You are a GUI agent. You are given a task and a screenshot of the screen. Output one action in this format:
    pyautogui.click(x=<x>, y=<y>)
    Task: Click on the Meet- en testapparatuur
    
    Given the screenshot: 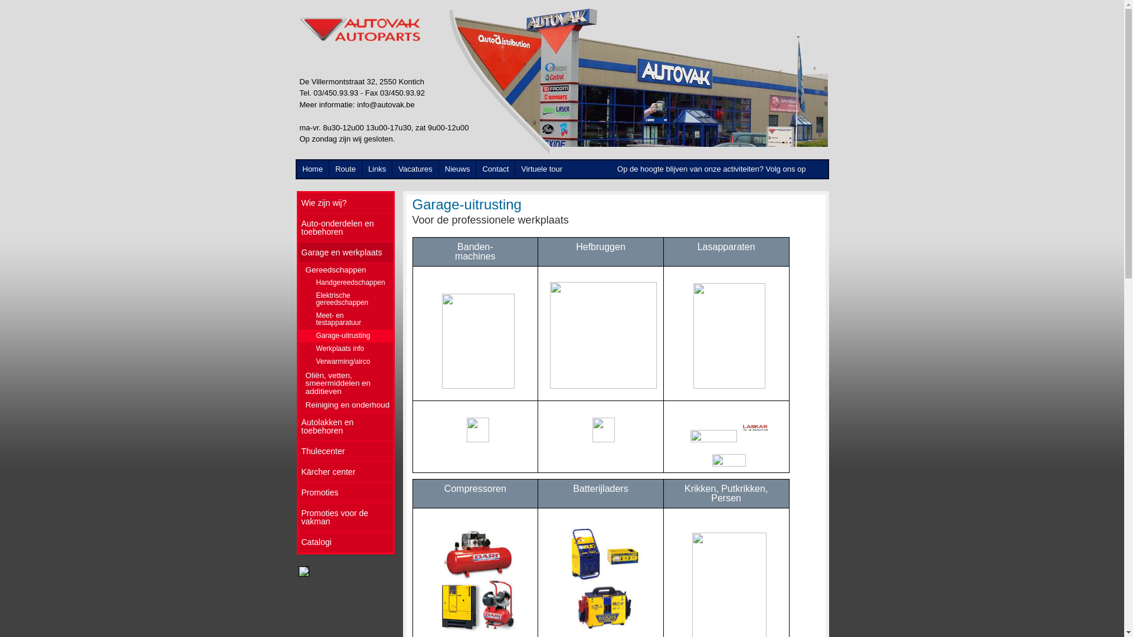 What is the action you would take?
    pyautogui.click(x=346, y=320)
    